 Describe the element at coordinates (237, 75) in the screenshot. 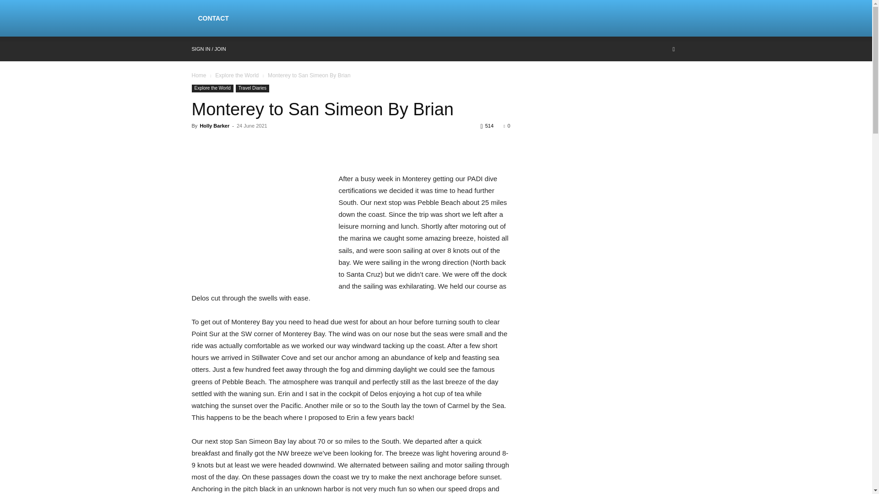

I see `Explore the World` at that location.